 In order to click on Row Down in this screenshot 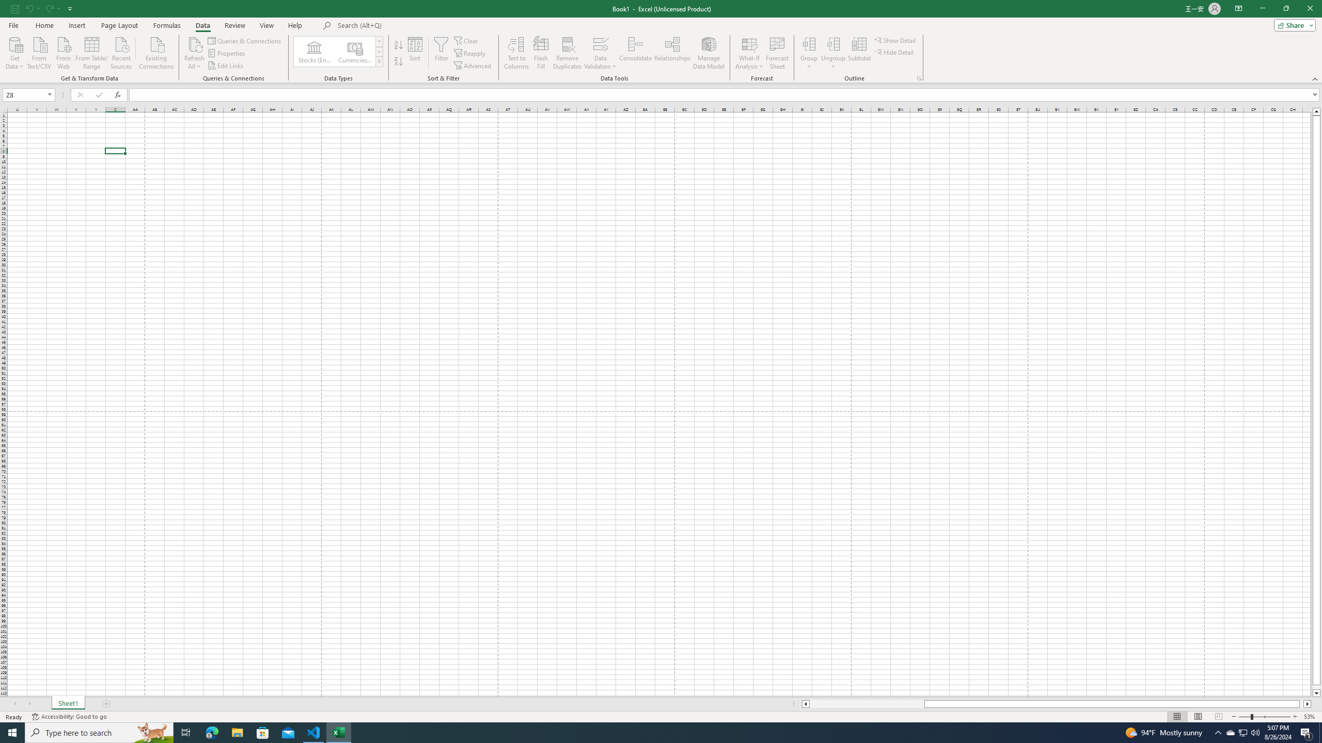, I will do `click(379, 52)`.